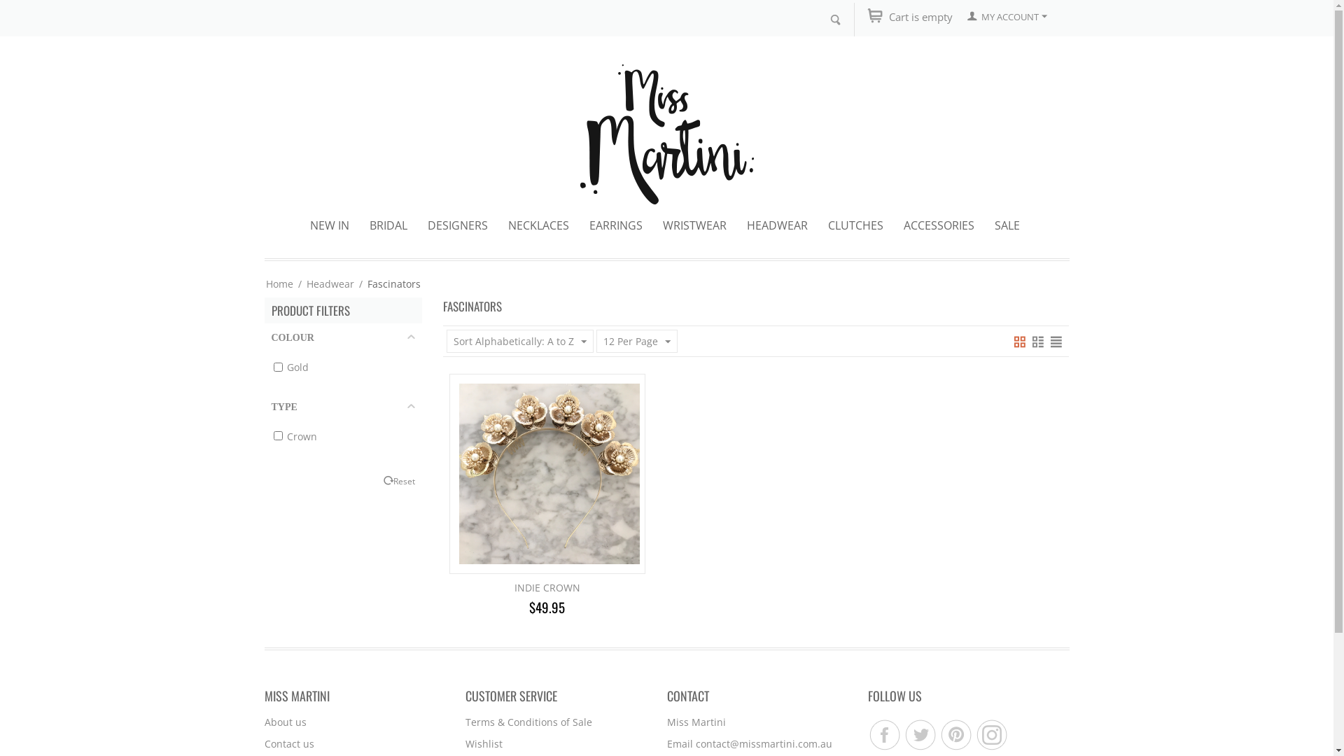 This screenshot has height=756, width=1344. I want to click on EARRINGS, so click(616, 225).